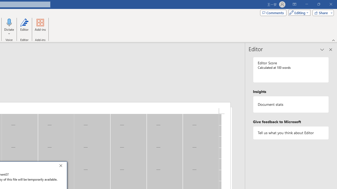 The height and width of the screenshot is (189, 337). What do you see at coordinates (291, 133) in the screenshot?
I see `Tell us what you think about Editor` at bounding box center [291, 133].